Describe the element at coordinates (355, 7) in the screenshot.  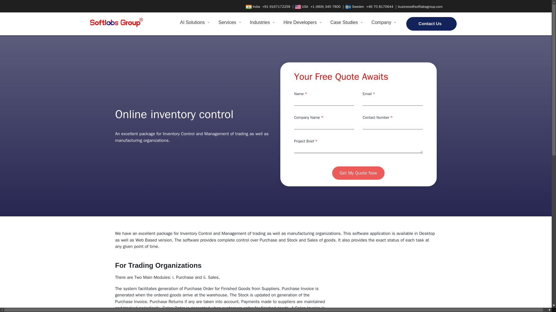
I see `Sweden` at that location.